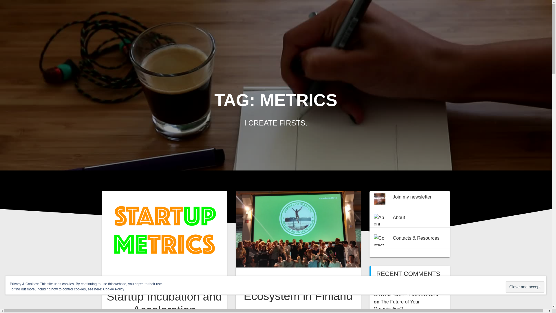 The image size is (556, 313). Describe the element at coordinates (525, 287) in the screenshot. I see `Close and accept` at that location.